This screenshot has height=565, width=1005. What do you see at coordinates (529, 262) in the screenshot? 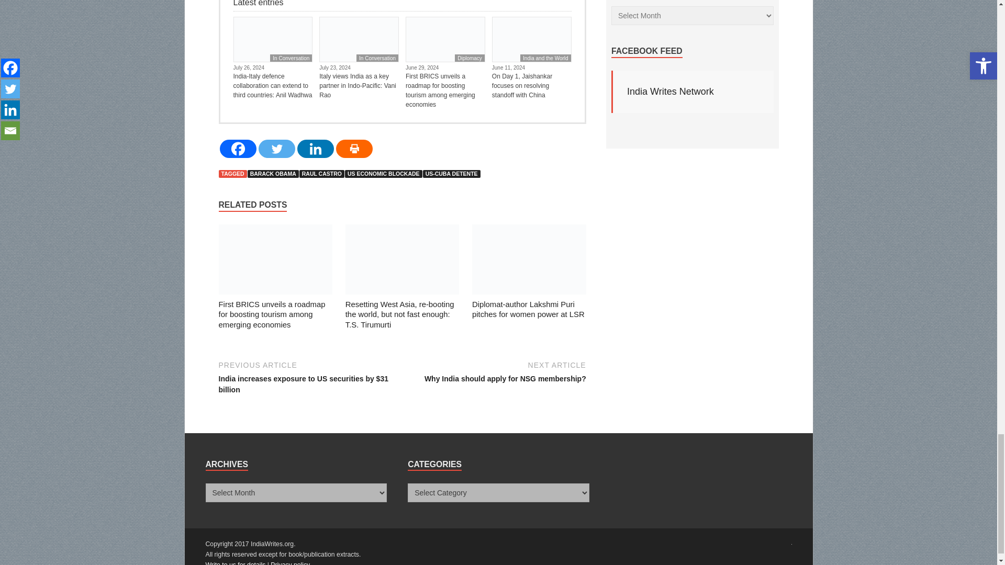
I see `Diplomat-author Lakshmi Puri pitches for women power at LSR` at bounding box center [529, 262].